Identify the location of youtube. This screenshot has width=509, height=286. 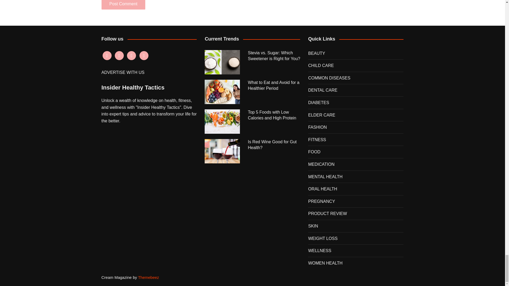
(131, 55).